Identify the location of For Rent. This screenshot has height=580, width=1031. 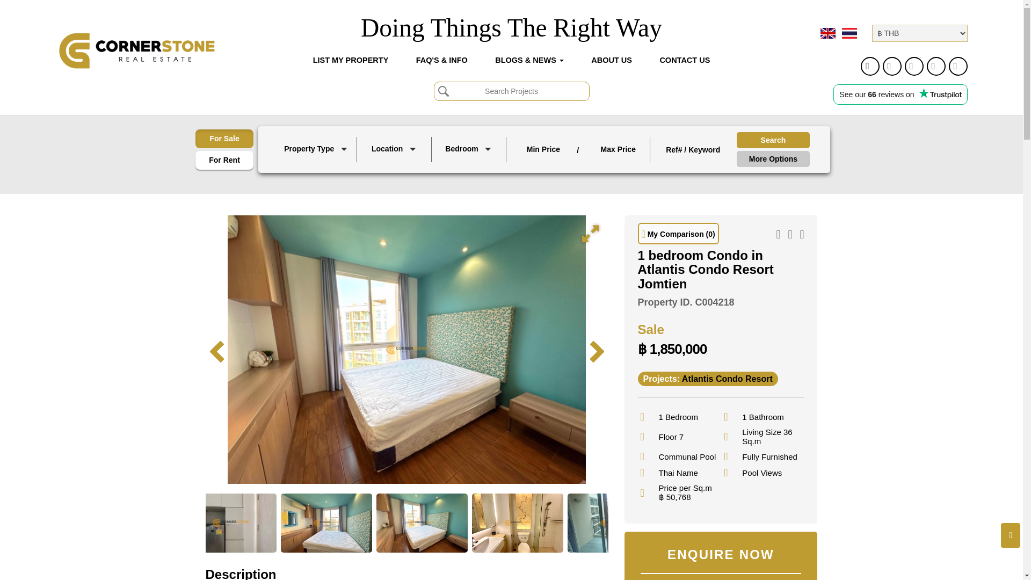
(224, 160).